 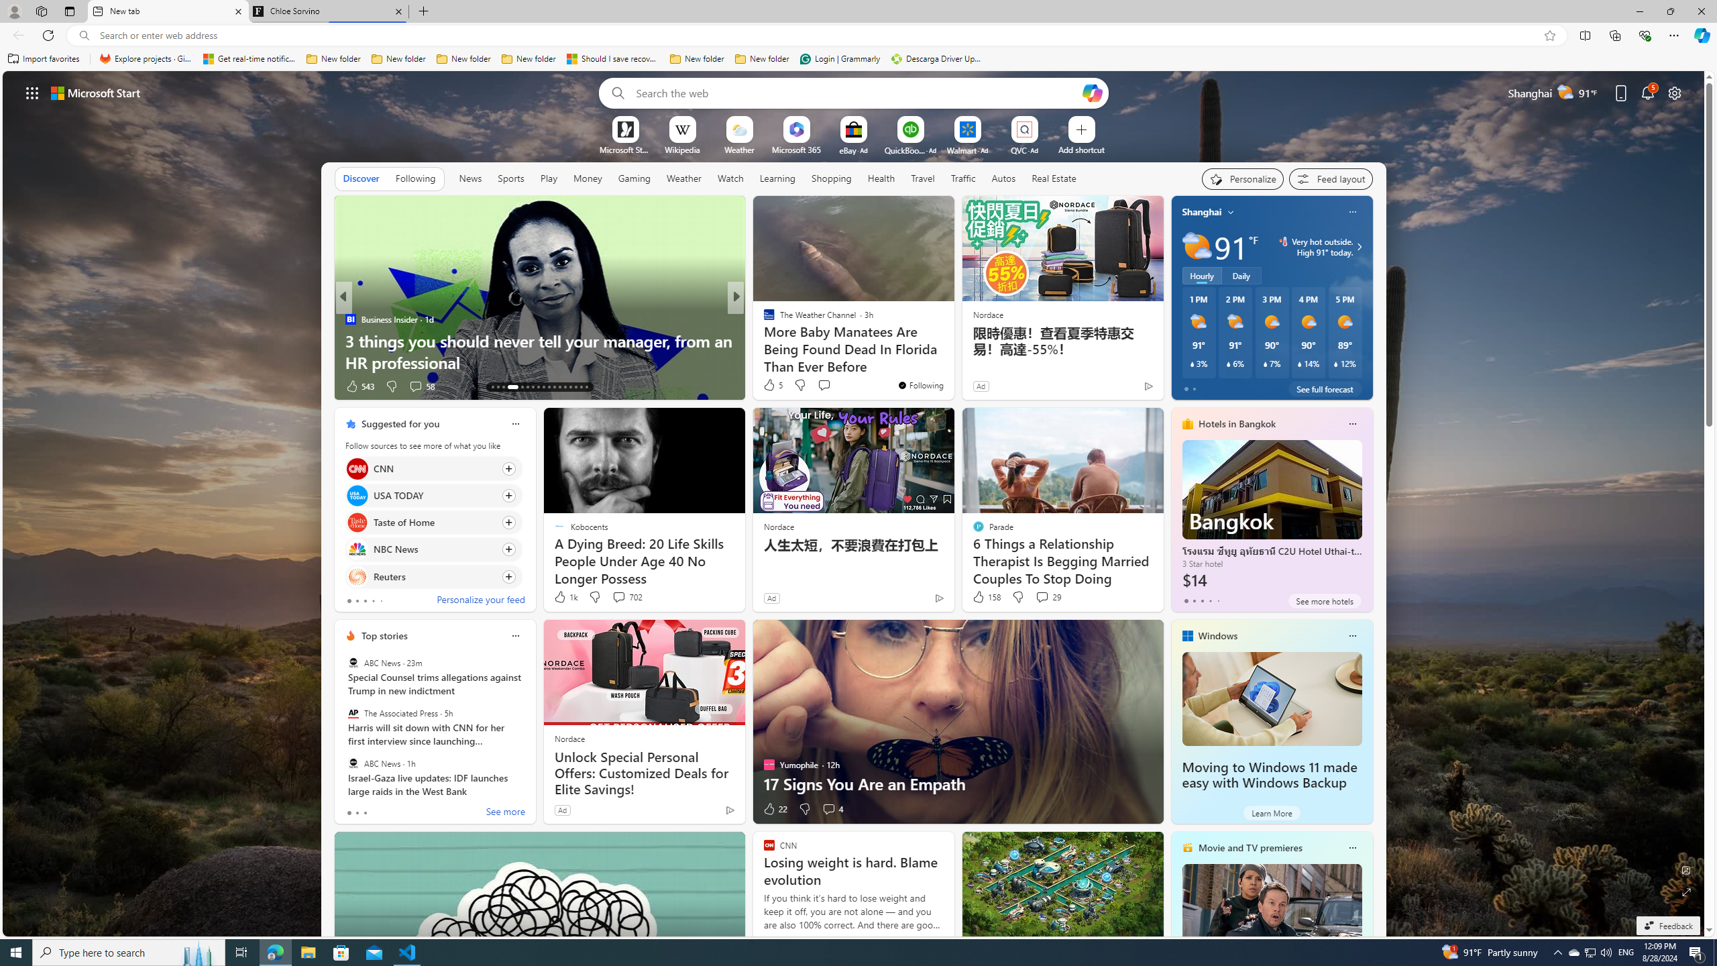 I want to click on Health, so click(x=881, y=178).